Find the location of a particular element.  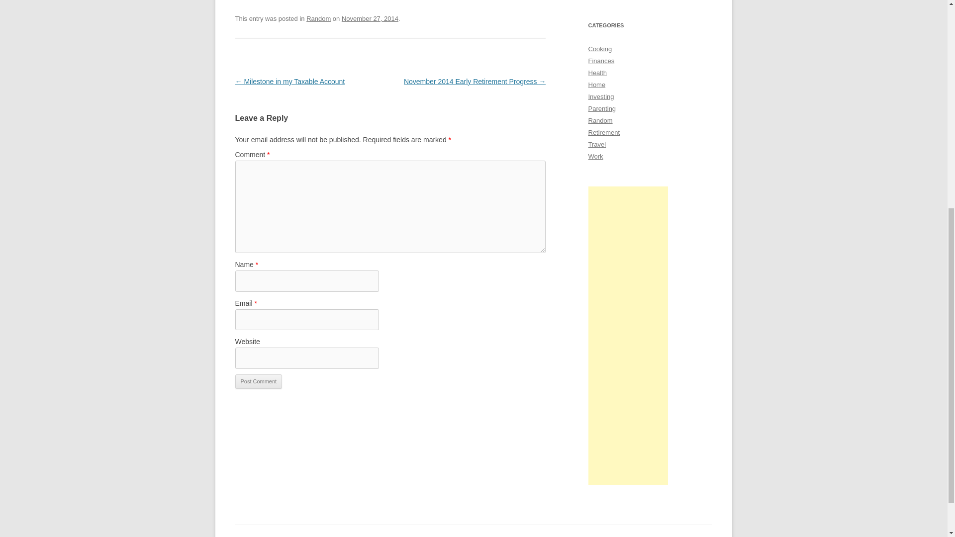

Random is located at coordinates (600, 120).